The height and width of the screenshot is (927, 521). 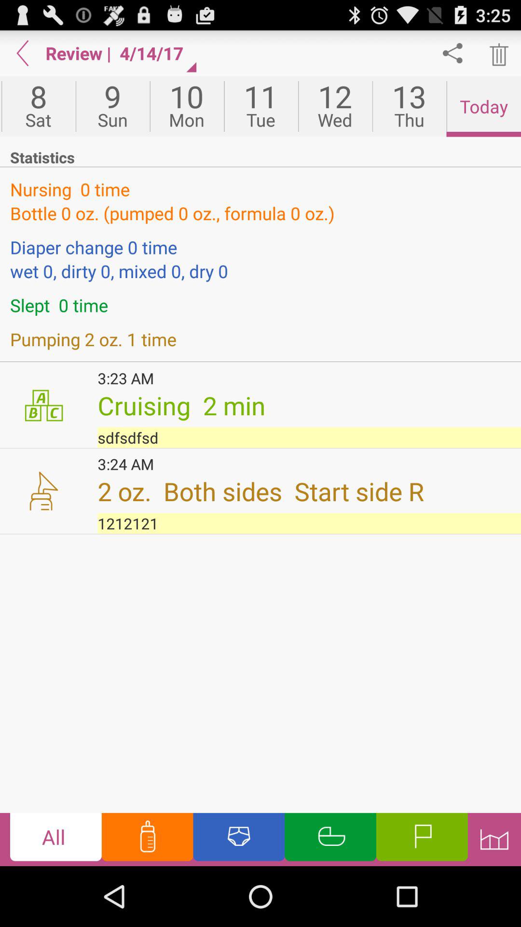 What do you see at coordinates (498, 53) in the screenshot?
I see `delete` at bounding box center [498, 53].